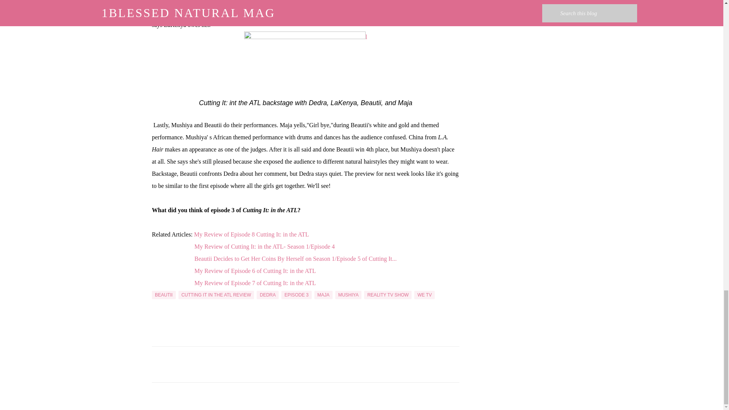  I want to click on EPISODE 3, so click(296, 295).